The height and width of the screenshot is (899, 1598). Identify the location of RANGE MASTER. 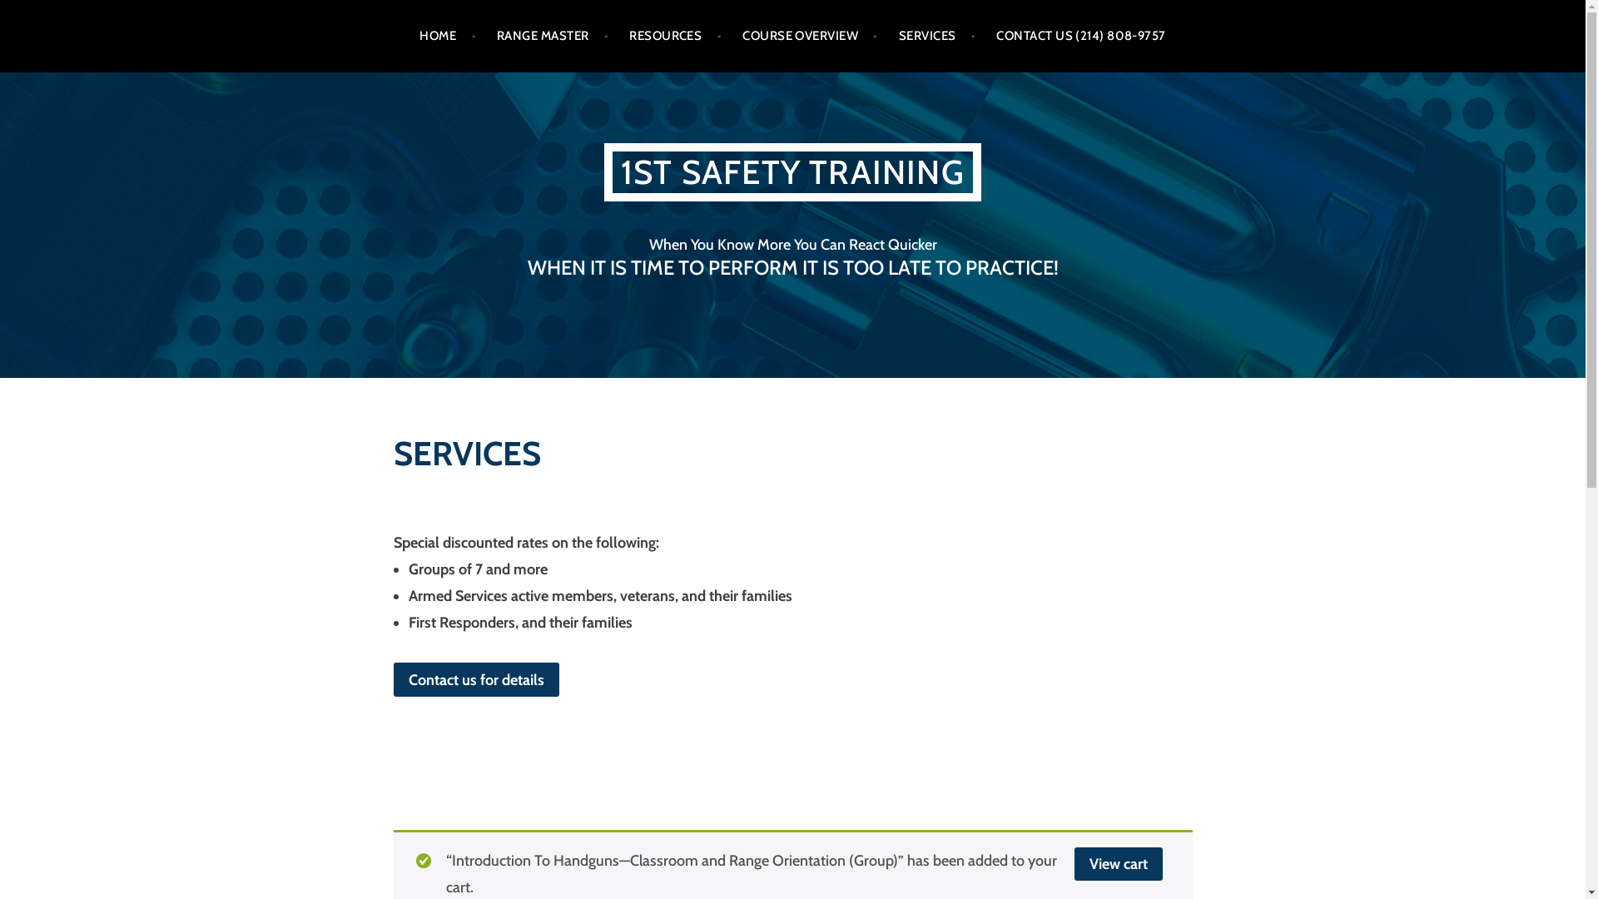
(553, 37).